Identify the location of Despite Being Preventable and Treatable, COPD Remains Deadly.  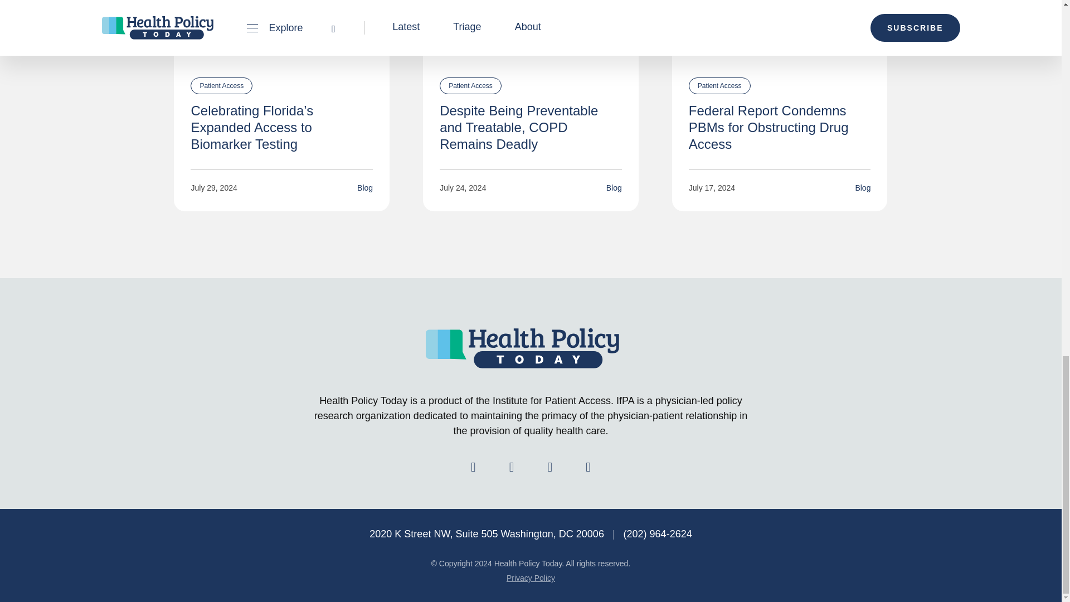
(519, 127).